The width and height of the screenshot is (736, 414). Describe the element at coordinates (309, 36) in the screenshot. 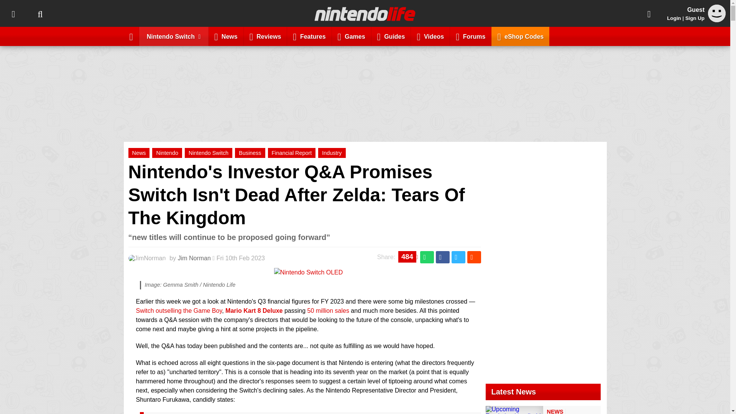

I see `Features` at that location.